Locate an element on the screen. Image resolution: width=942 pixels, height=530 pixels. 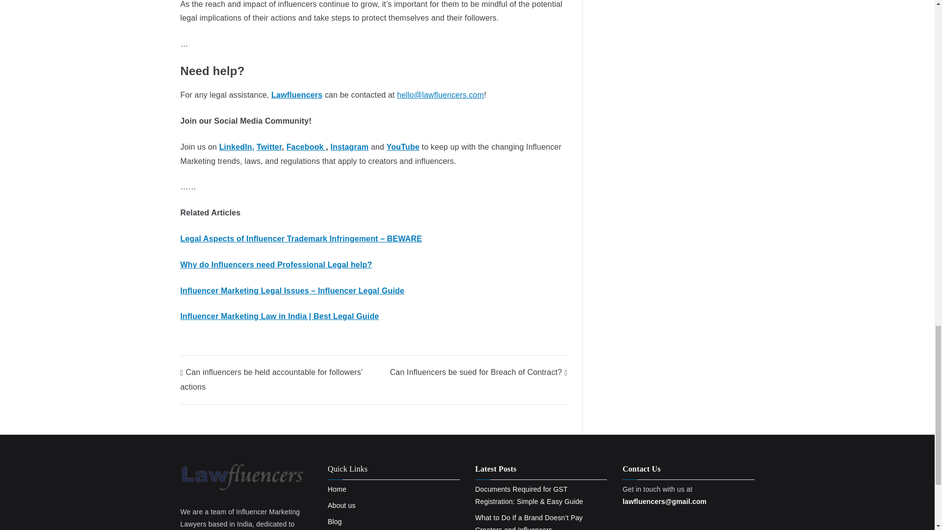
Twitter is located at coordinates (269, 146).